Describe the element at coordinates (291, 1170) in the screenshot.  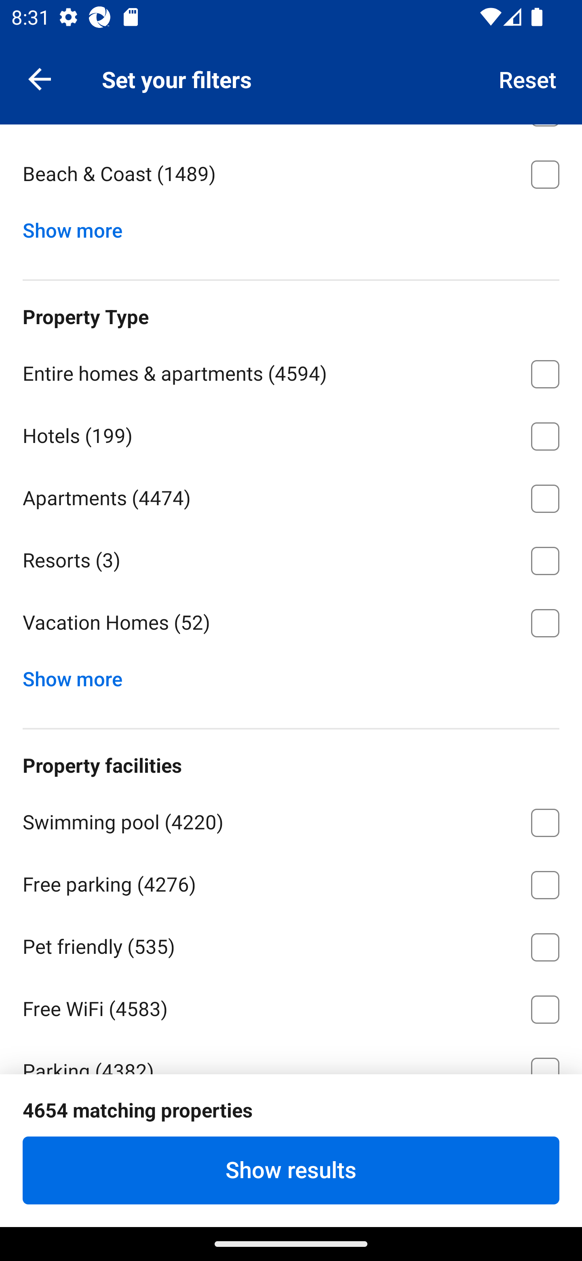
I see `Show results` at that location.